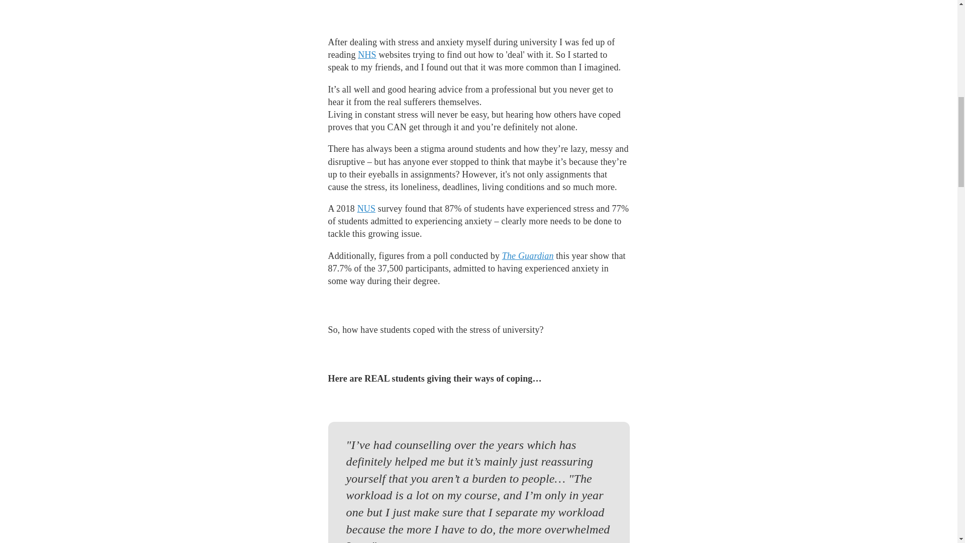 The height and width of the screenshot is (543, 965). Describe the element at coordinates (366, 209) in the screenshot. I see `NUS` at that location.